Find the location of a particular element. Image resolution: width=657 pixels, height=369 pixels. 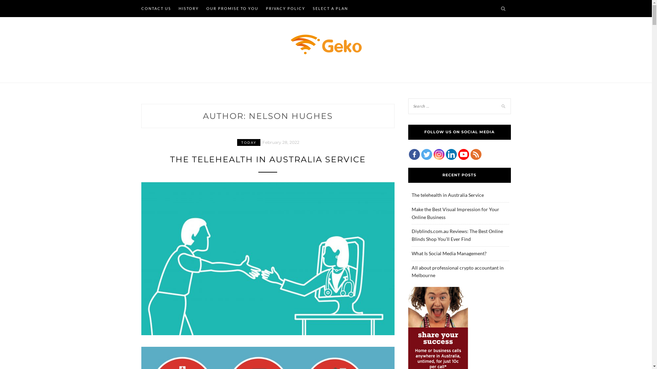

CONTACT US is located at coordinates (156, 9).